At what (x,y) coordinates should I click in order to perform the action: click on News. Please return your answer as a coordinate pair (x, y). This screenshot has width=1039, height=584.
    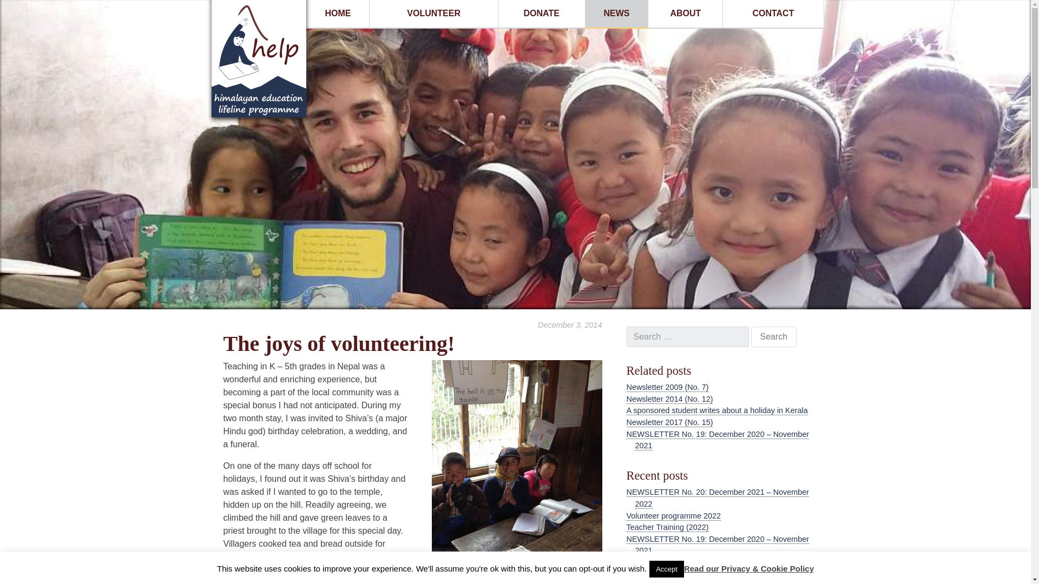
    Looking at the image, I should click on (617, 13).